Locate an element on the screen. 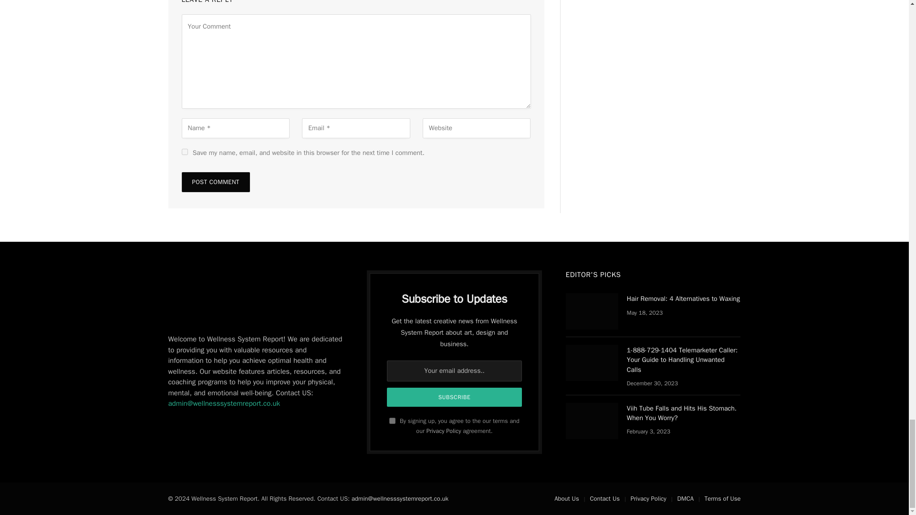  Hair Removal: 4 Alternatives to Waxing is located at coordinates (592, 311).